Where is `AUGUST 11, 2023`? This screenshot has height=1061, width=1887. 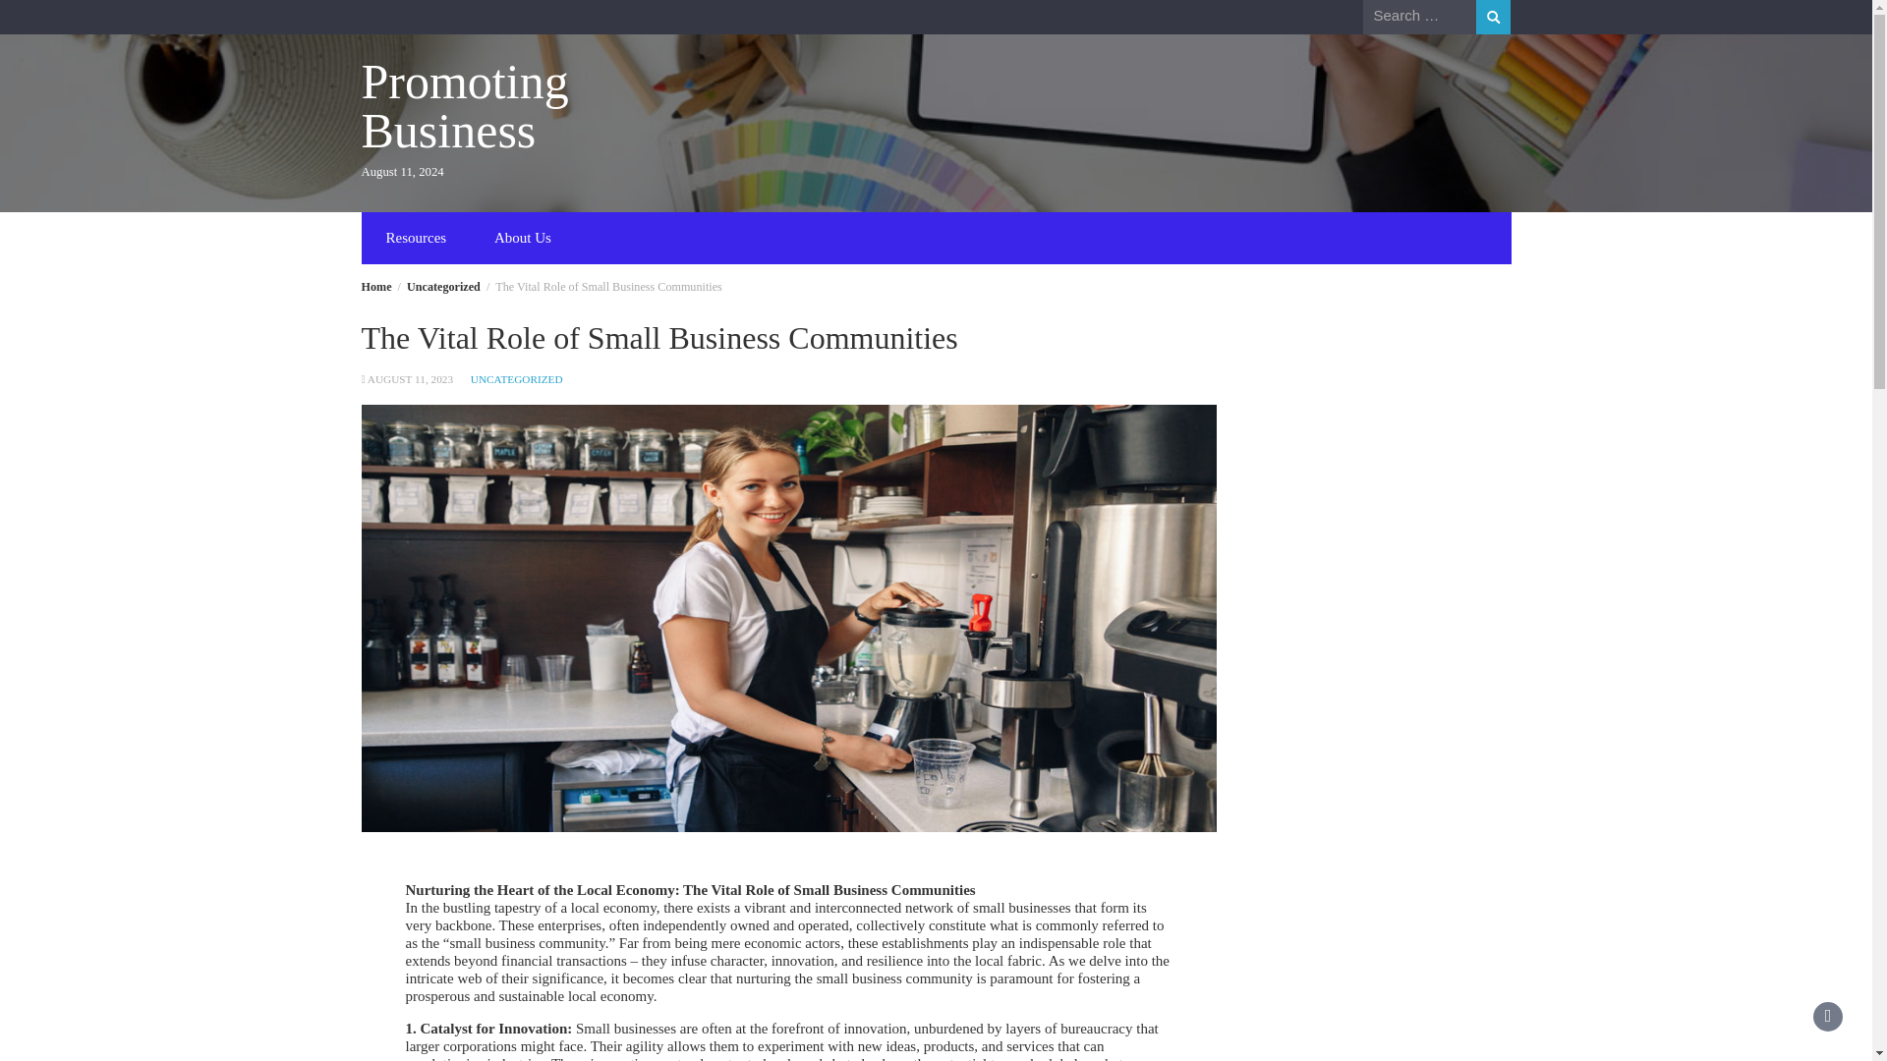 AUGUST 11, 2023 is located at coordinates (410, 379).